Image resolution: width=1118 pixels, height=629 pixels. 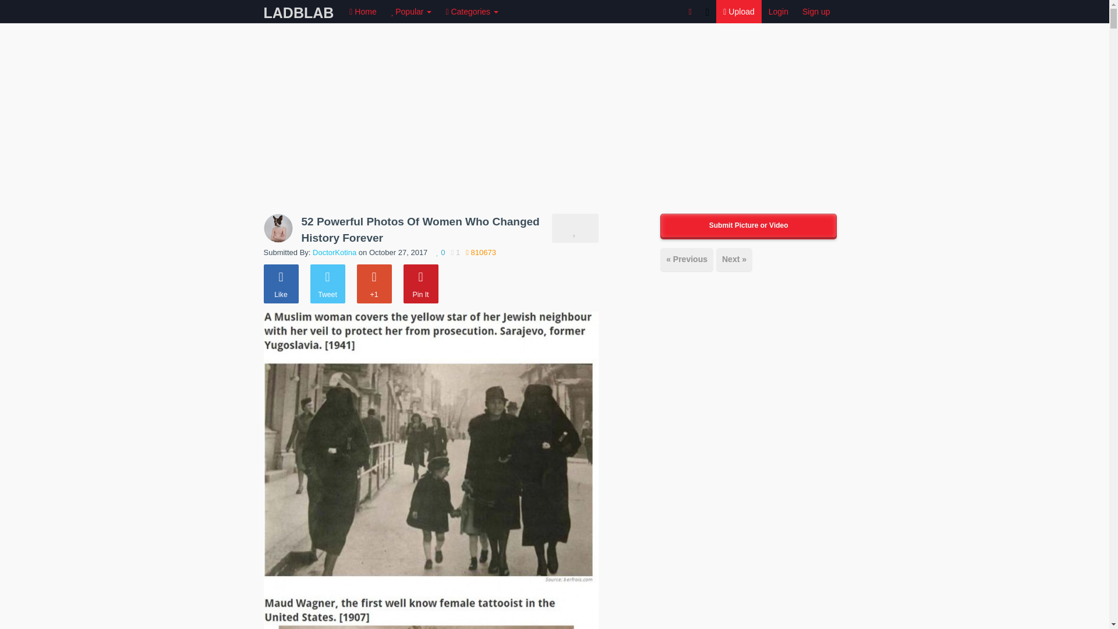 What do you see at coordinates (299, 10) in the screenshot?
I see `LADBLAB` at bounding box center [299, 10].